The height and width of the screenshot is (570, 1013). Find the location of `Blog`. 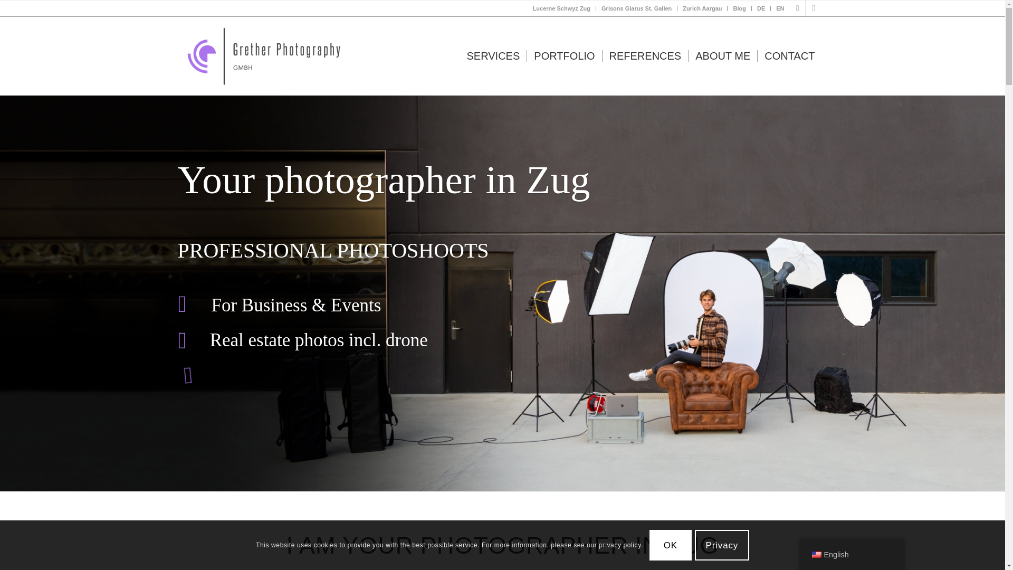

Blog is located at coordinates (739, 8).